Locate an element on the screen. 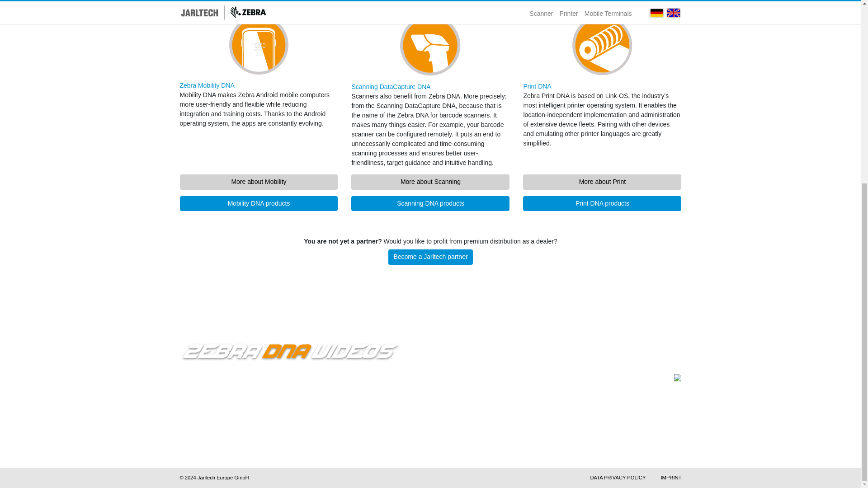 The height and width of the screenshot is (488, 868). IMPRINT is located at coordinates (671, 477).